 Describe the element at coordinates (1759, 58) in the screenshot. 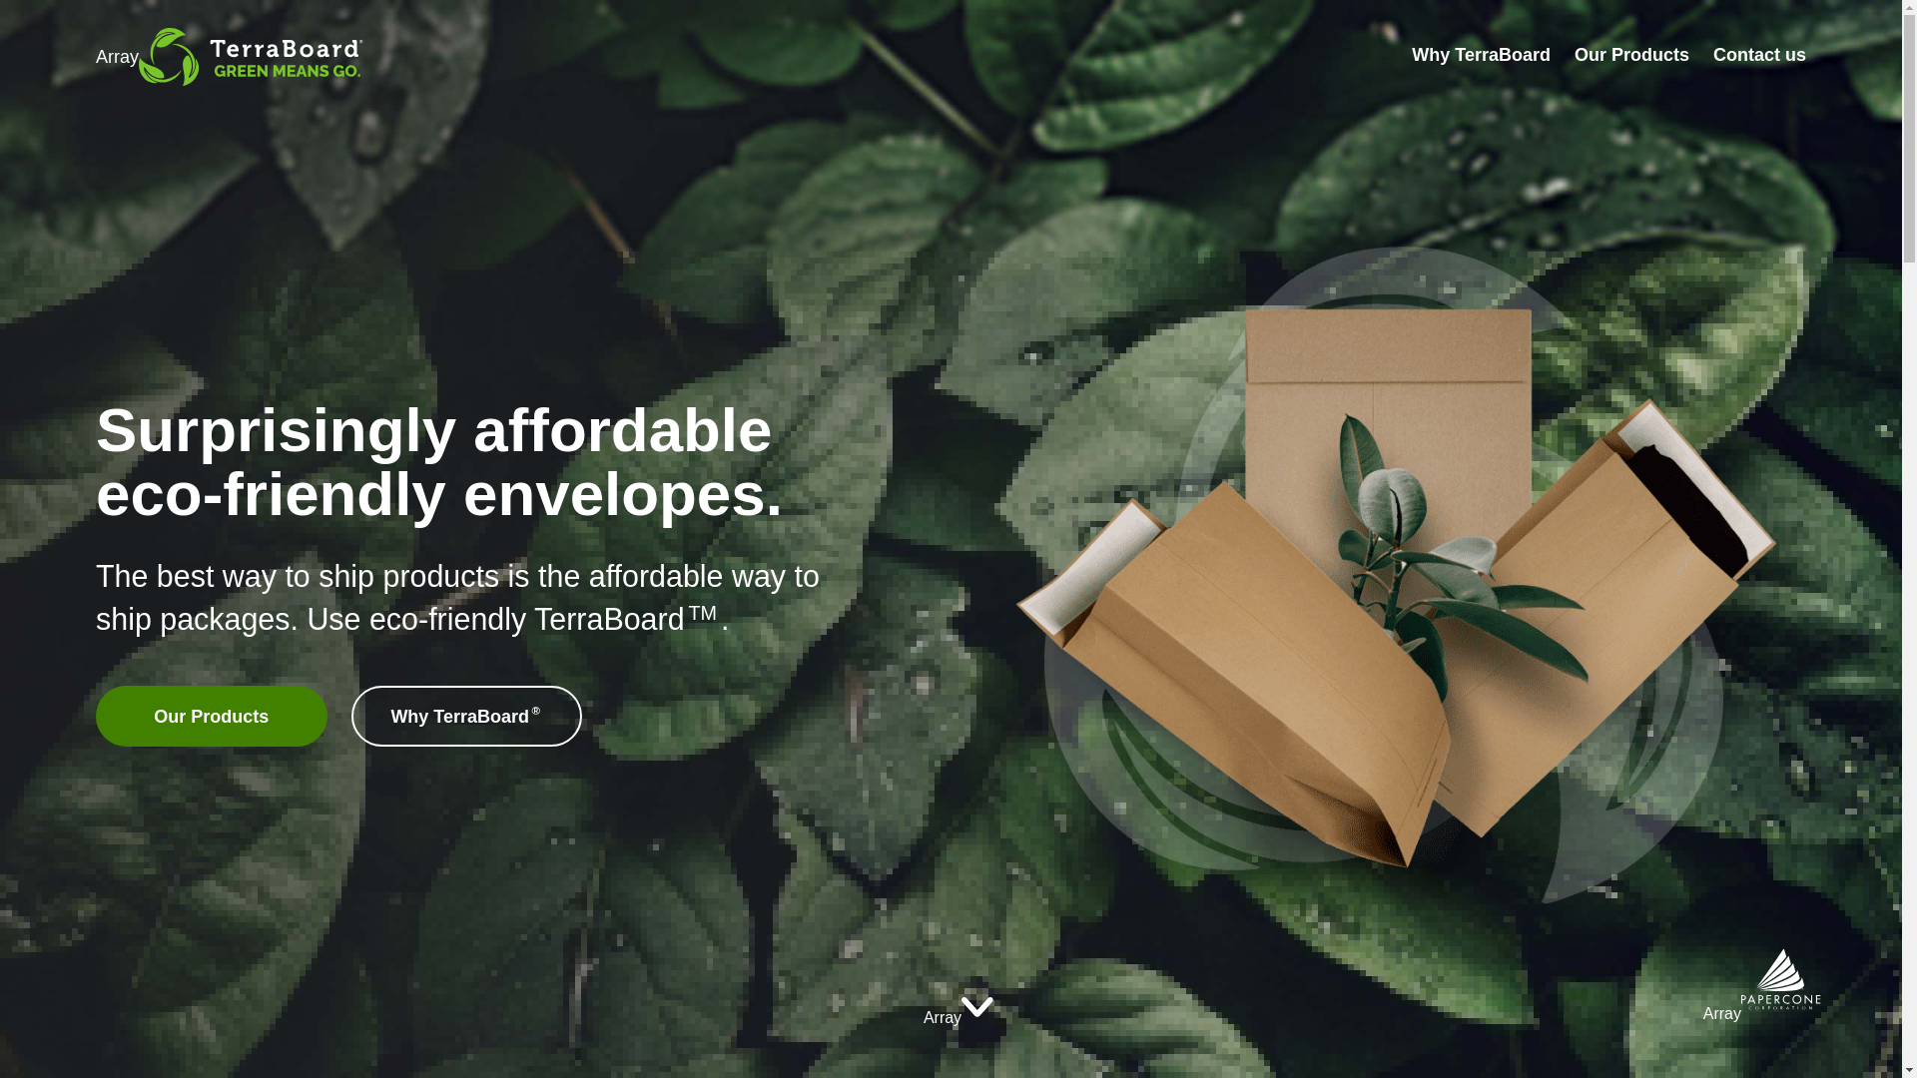

I see `Contact us` at that location.